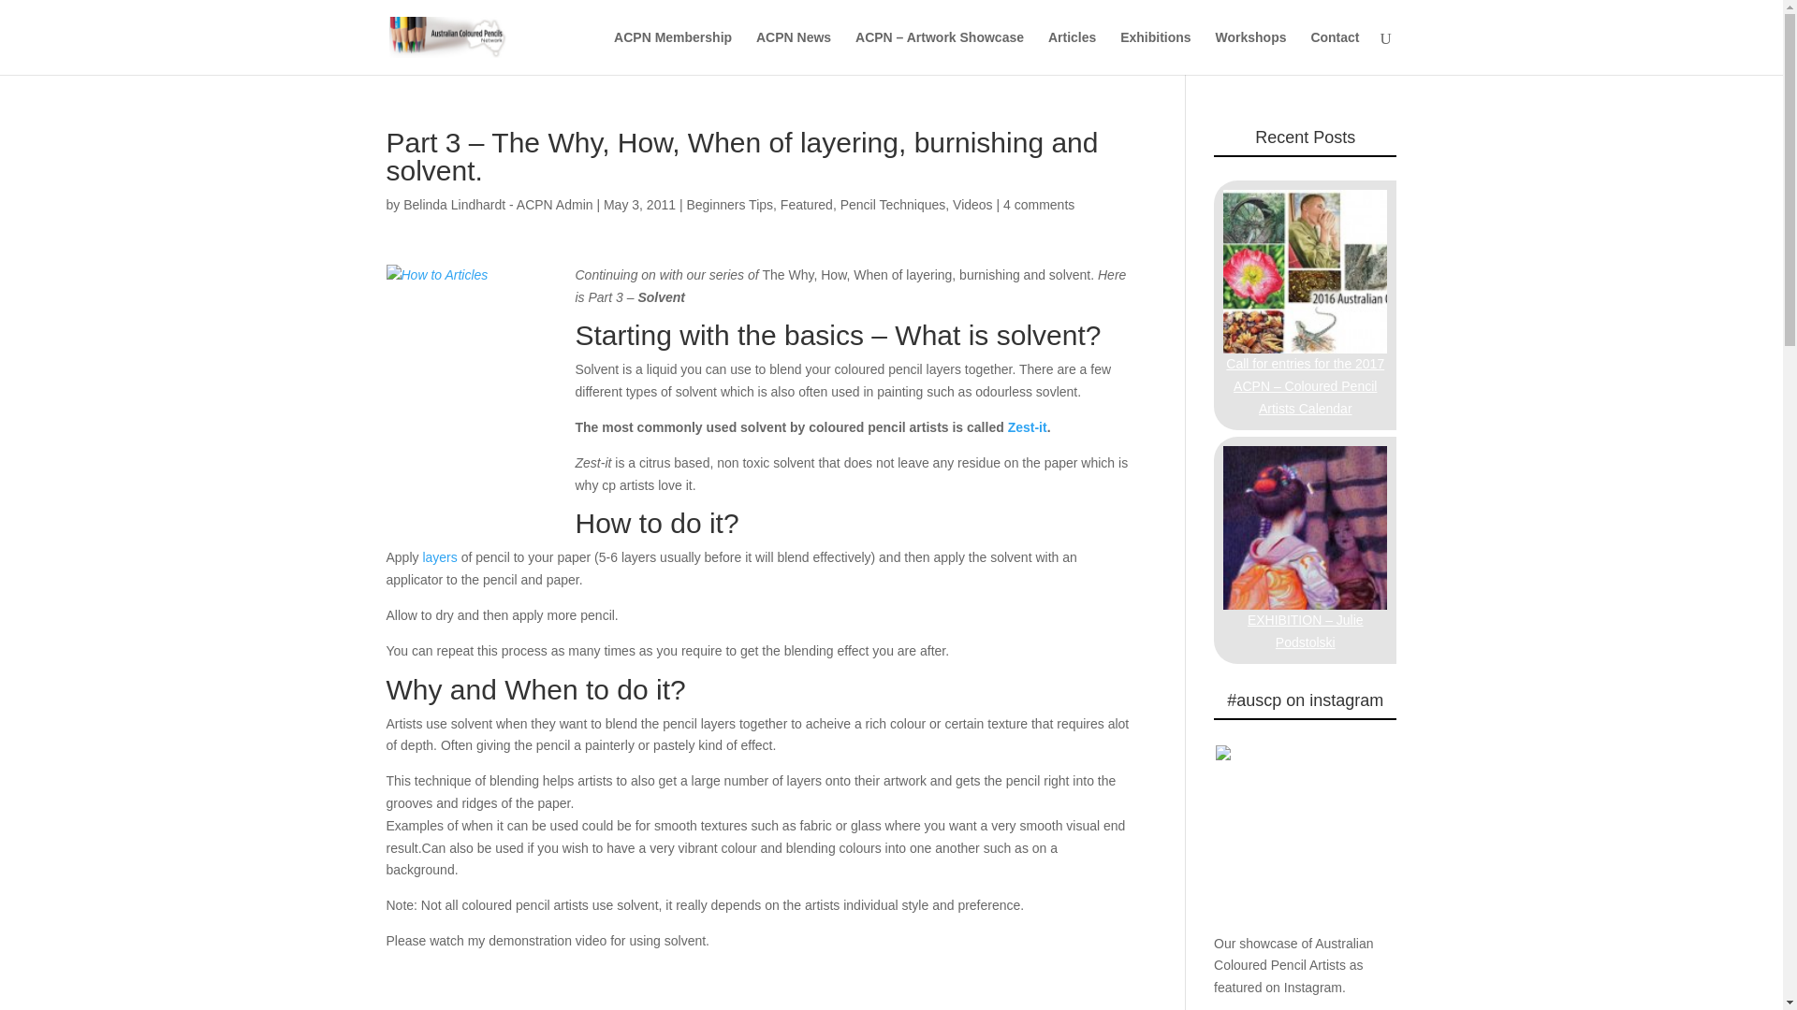  I want to click on How to do layers, so click(439, 556).